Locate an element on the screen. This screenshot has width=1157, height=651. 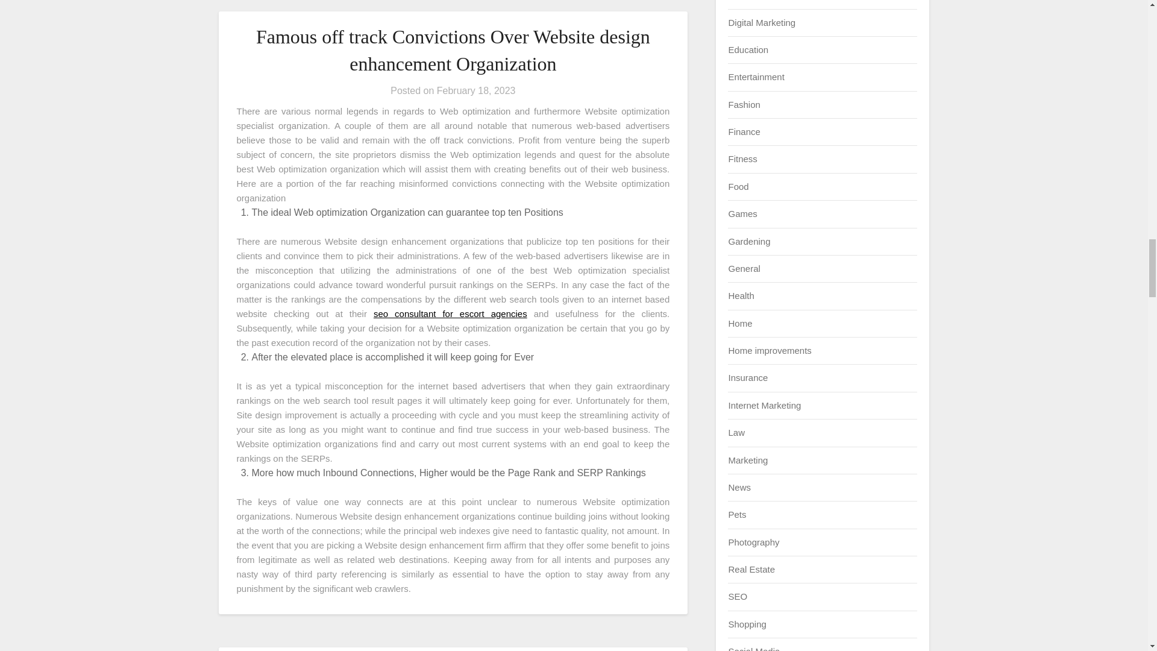
seo consultant for escort agencies is located at coordinates (451, 313).